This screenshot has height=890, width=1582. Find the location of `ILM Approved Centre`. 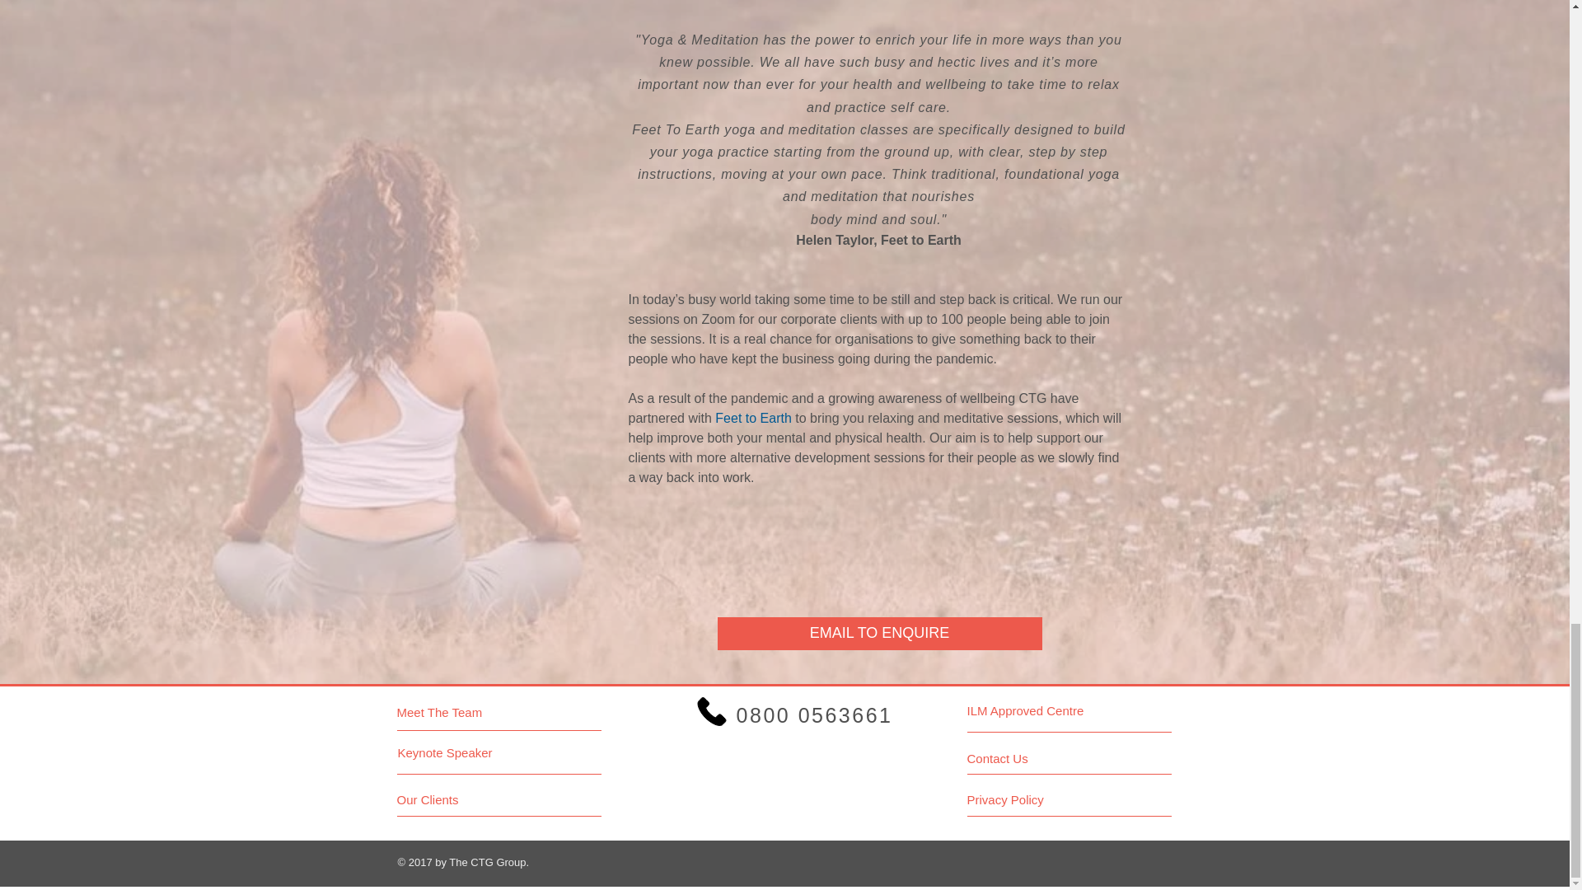

ILM Approved Centre is located at coordinates (1028, 710).